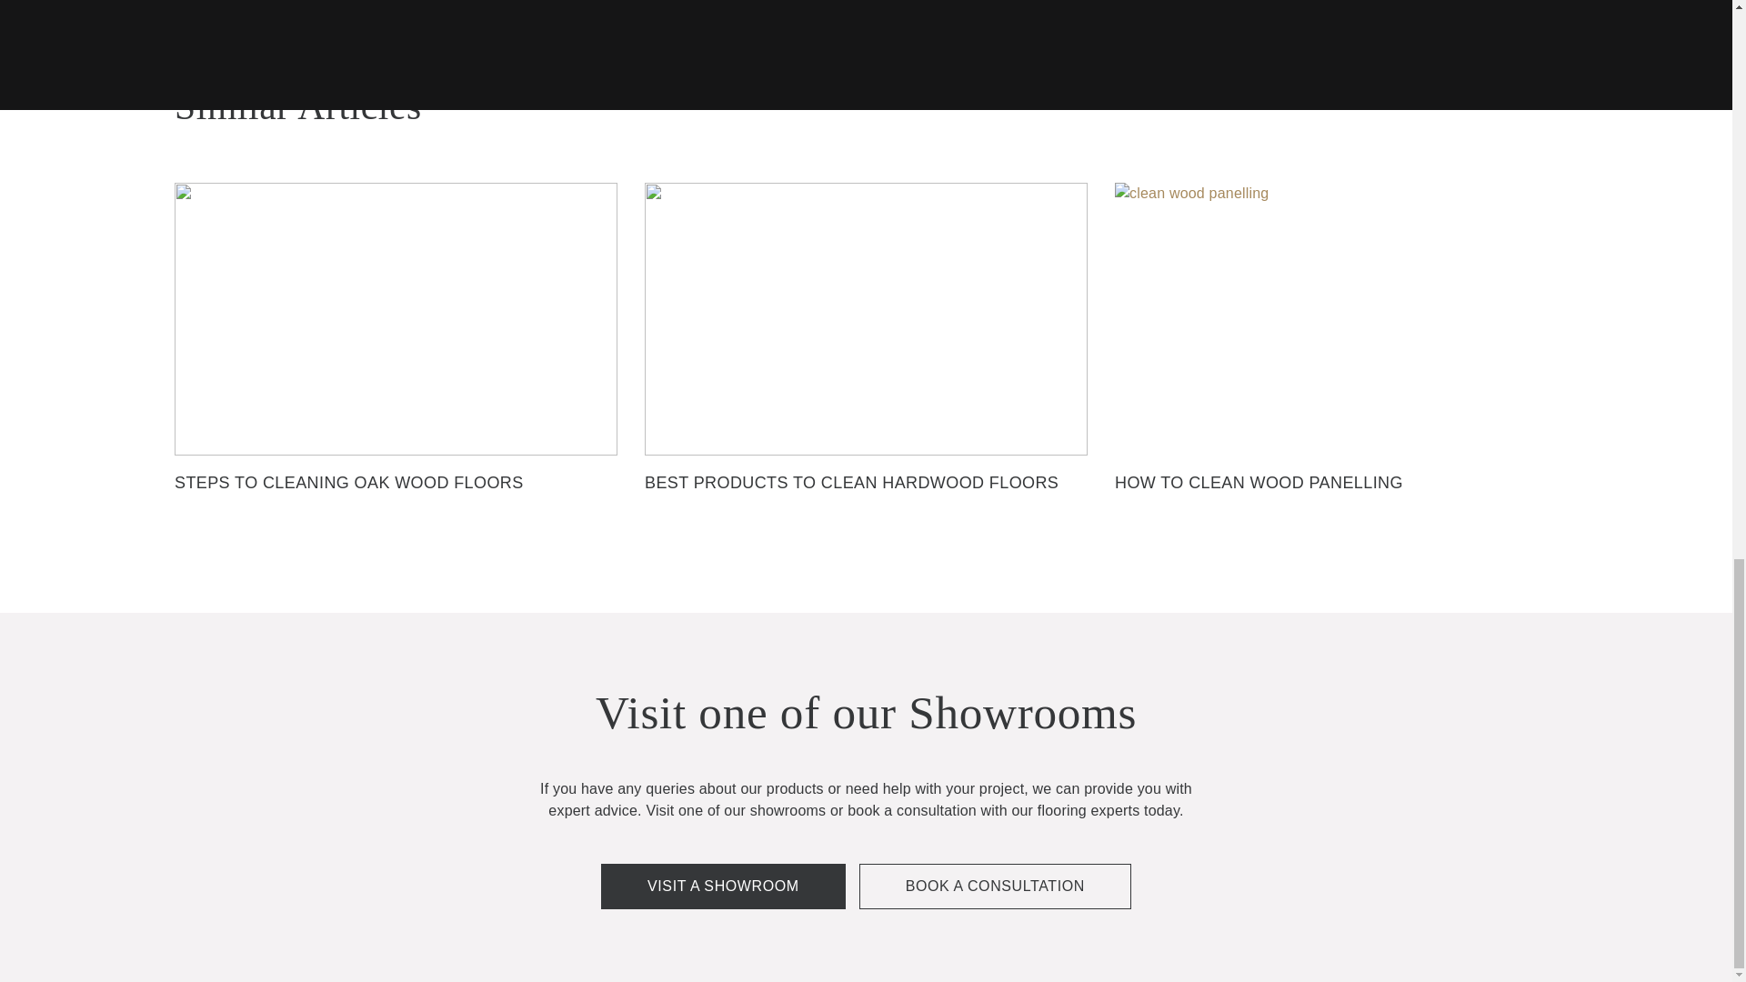 The image size is (1746, 982). I want to click on VISIT A SHOWROOM, so click(722, 887).